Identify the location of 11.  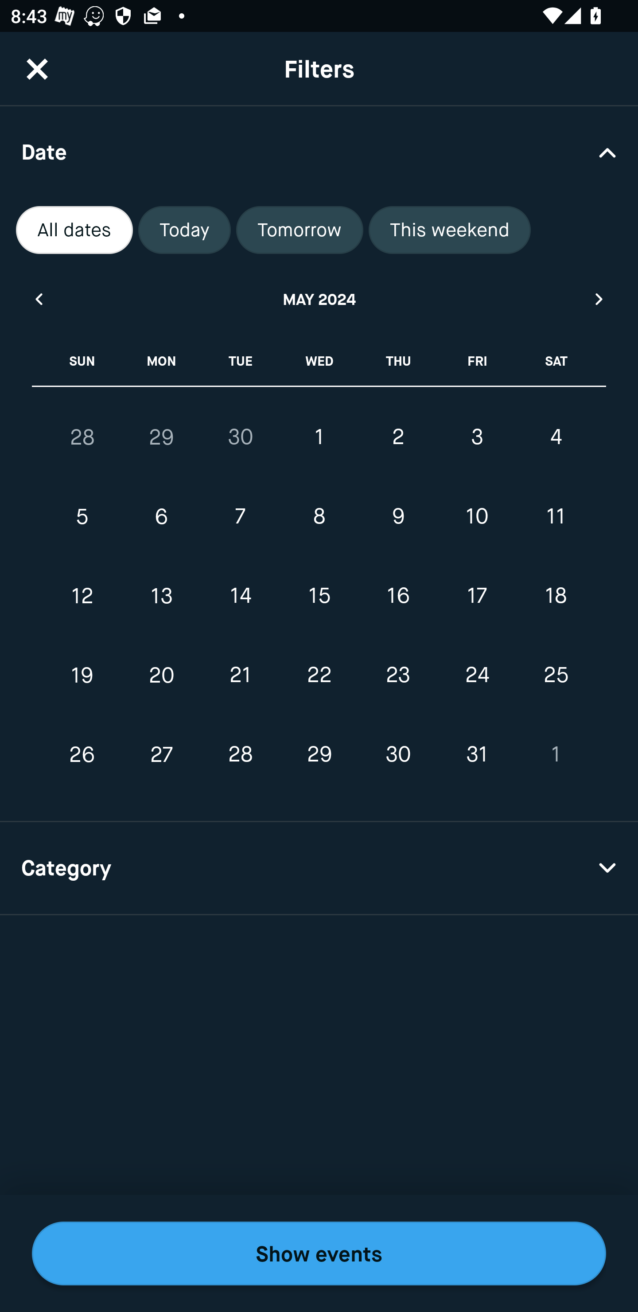
(556, 517).